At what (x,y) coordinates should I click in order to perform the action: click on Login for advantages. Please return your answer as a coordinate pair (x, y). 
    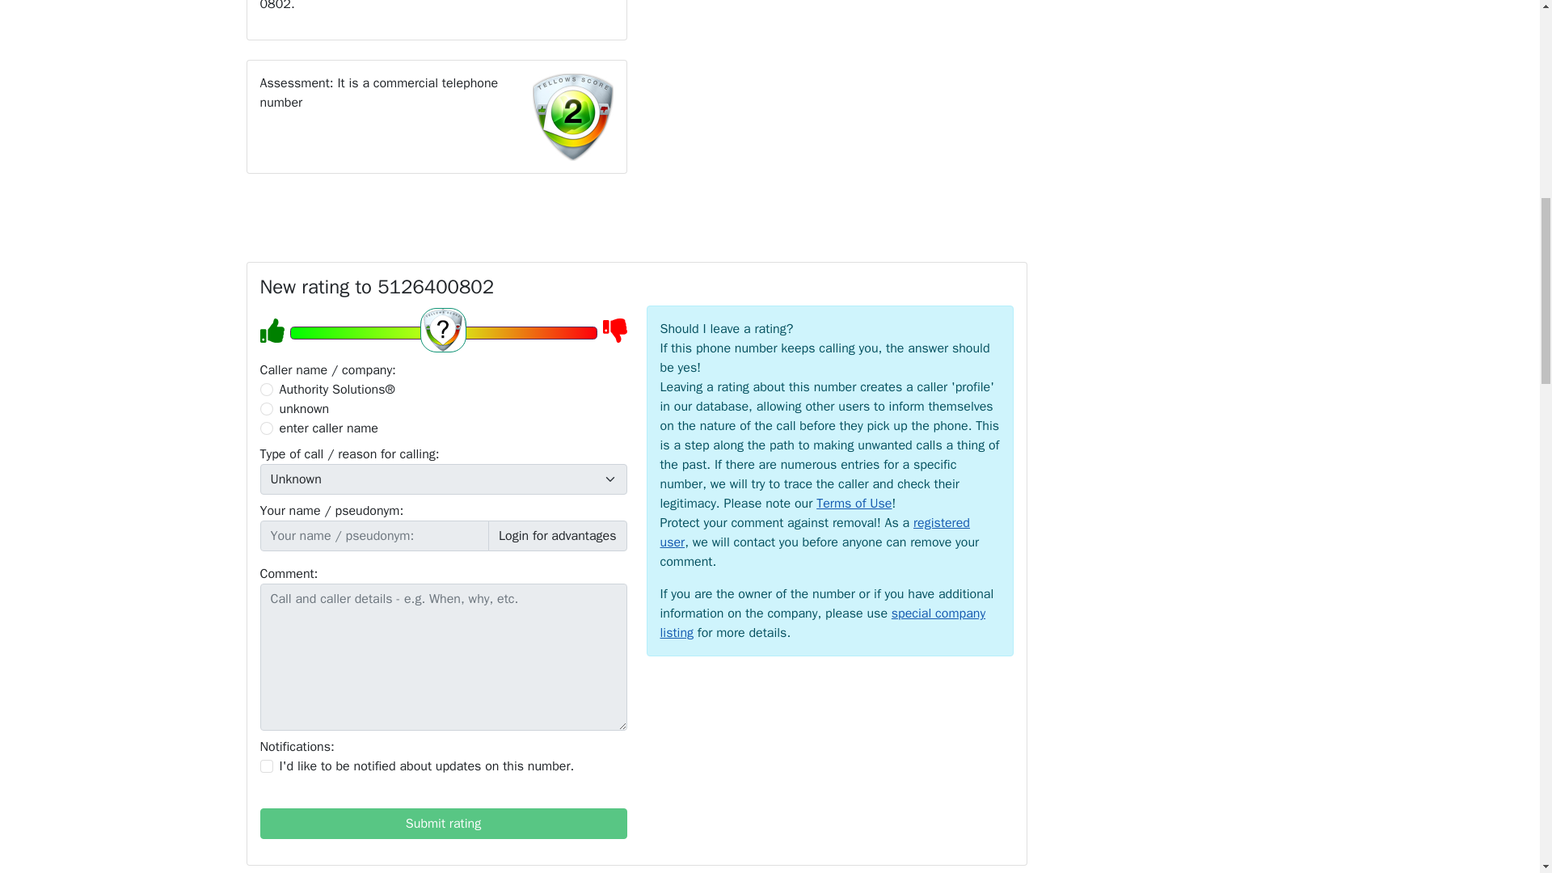
    Looking at the image, I should click on (558, 535).